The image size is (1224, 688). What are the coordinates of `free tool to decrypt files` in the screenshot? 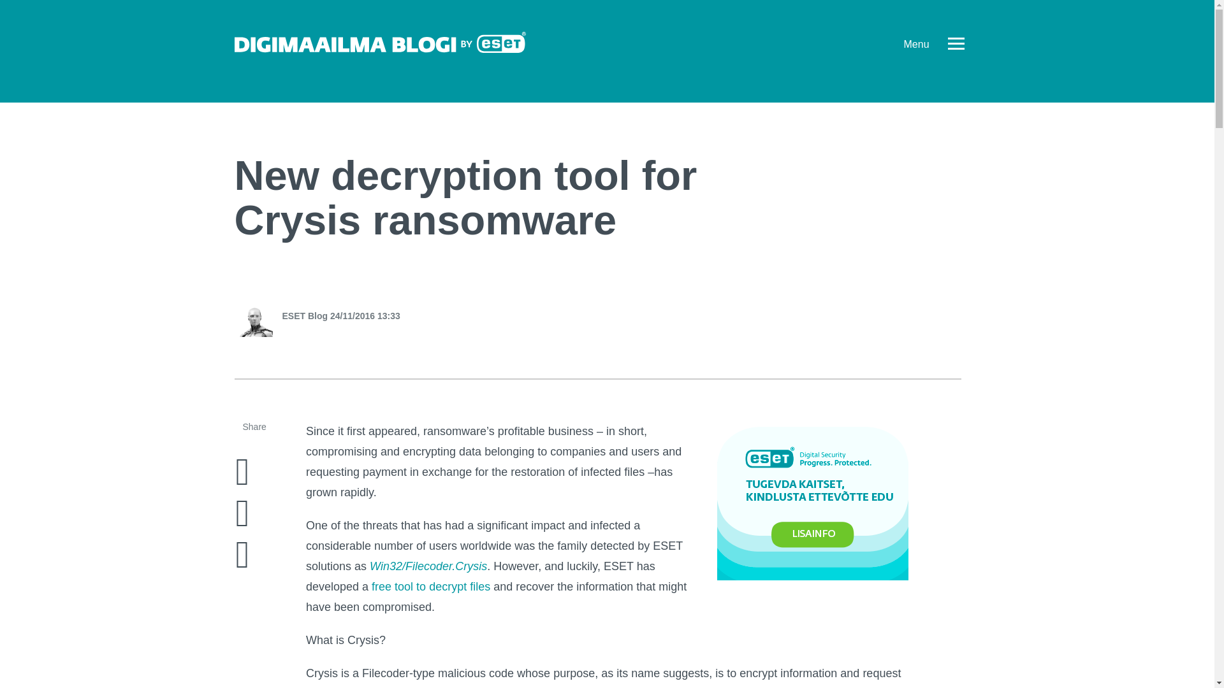 It's located at (431, 586).